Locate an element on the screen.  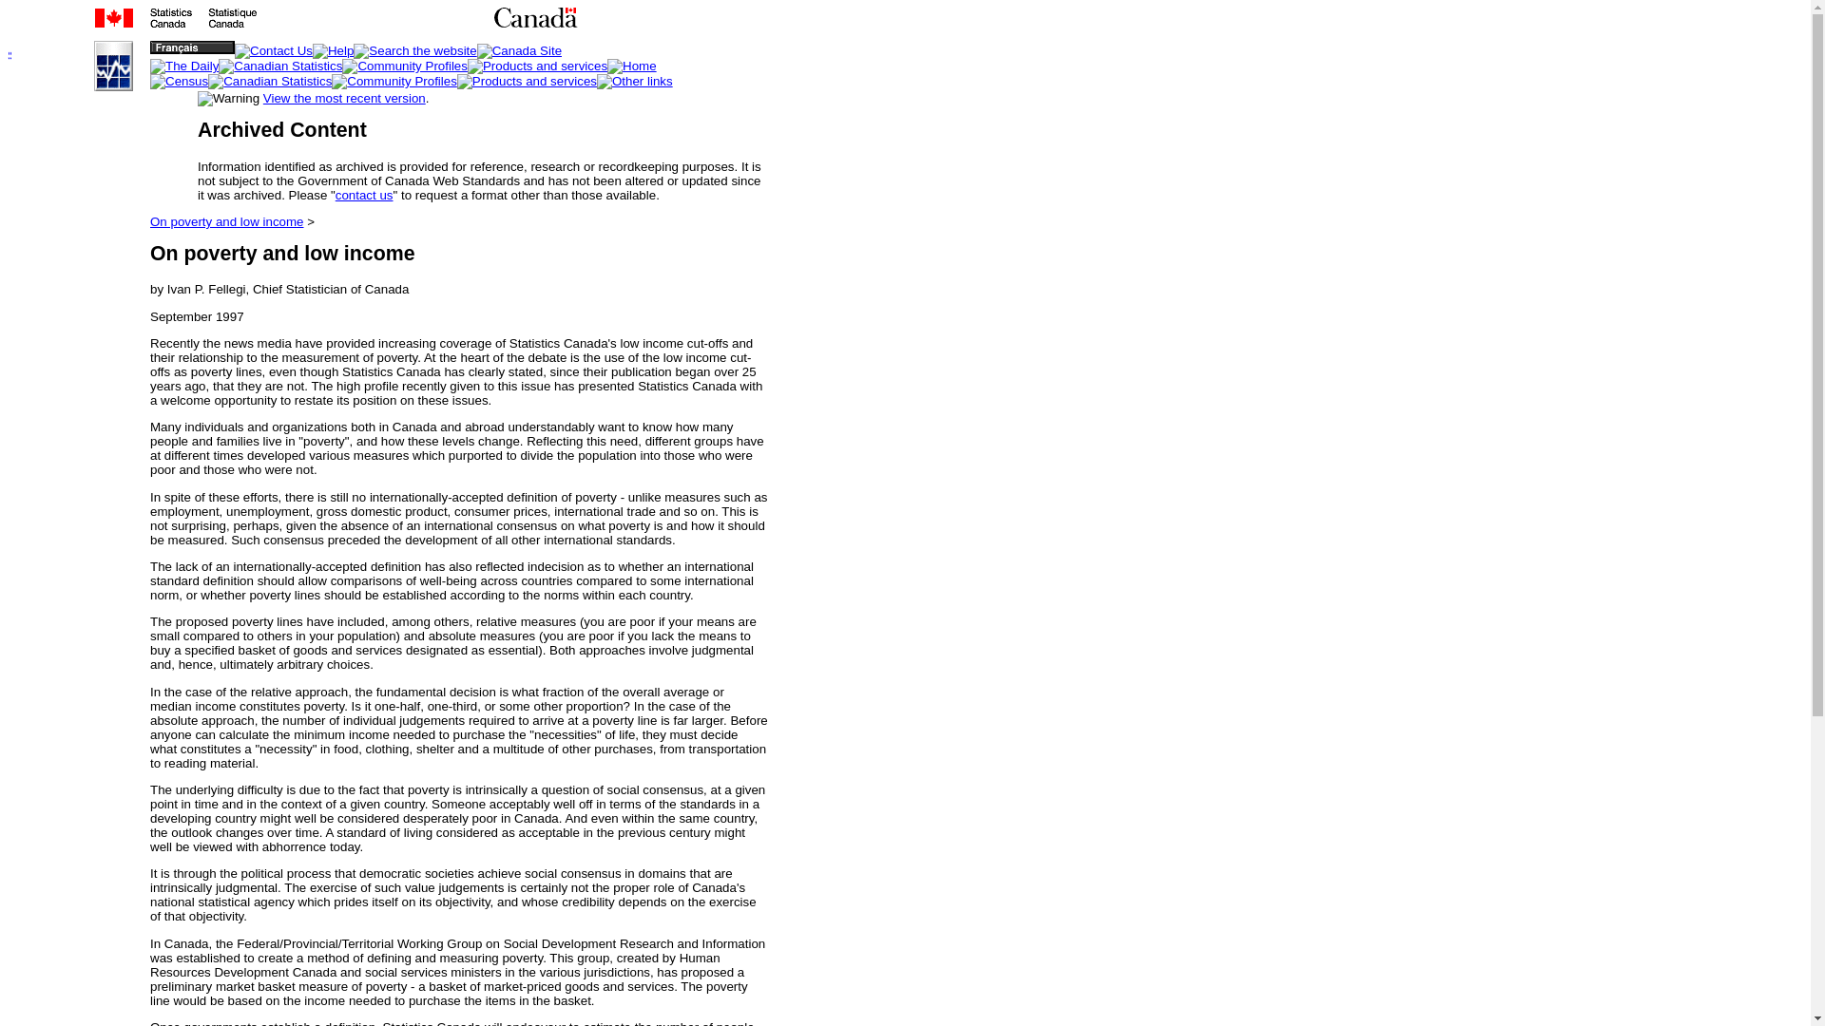
Home is located at coordinates (632, 66).